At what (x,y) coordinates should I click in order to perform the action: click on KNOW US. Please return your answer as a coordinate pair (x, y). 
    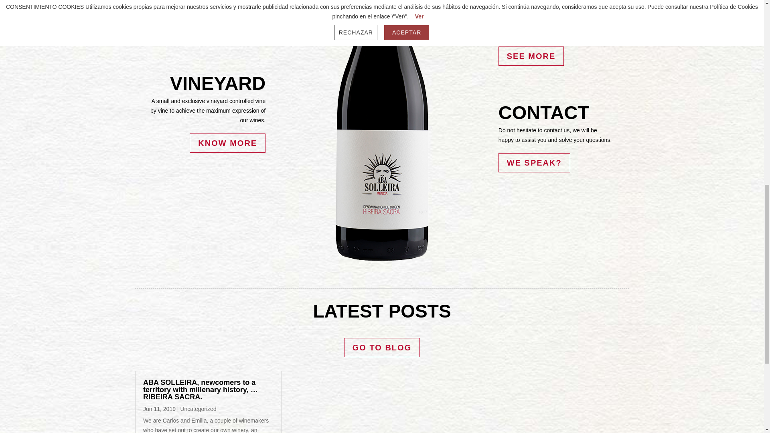
    Looking at the image, I should click on (235, 18).